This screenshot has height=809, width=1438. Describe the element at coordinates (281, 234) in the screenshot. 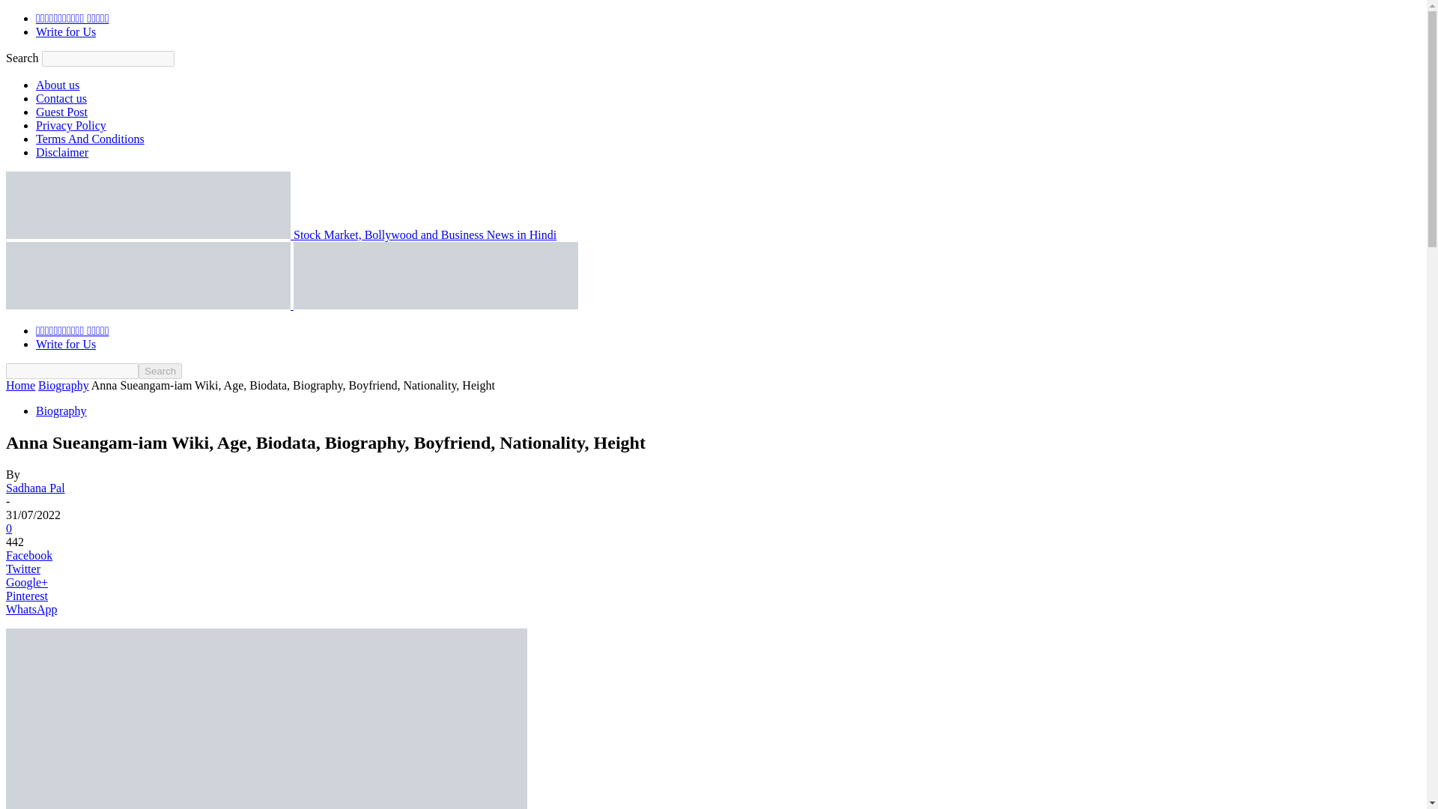

I see `Stock Market, Bollywood and Business News in Hindi` at that location.